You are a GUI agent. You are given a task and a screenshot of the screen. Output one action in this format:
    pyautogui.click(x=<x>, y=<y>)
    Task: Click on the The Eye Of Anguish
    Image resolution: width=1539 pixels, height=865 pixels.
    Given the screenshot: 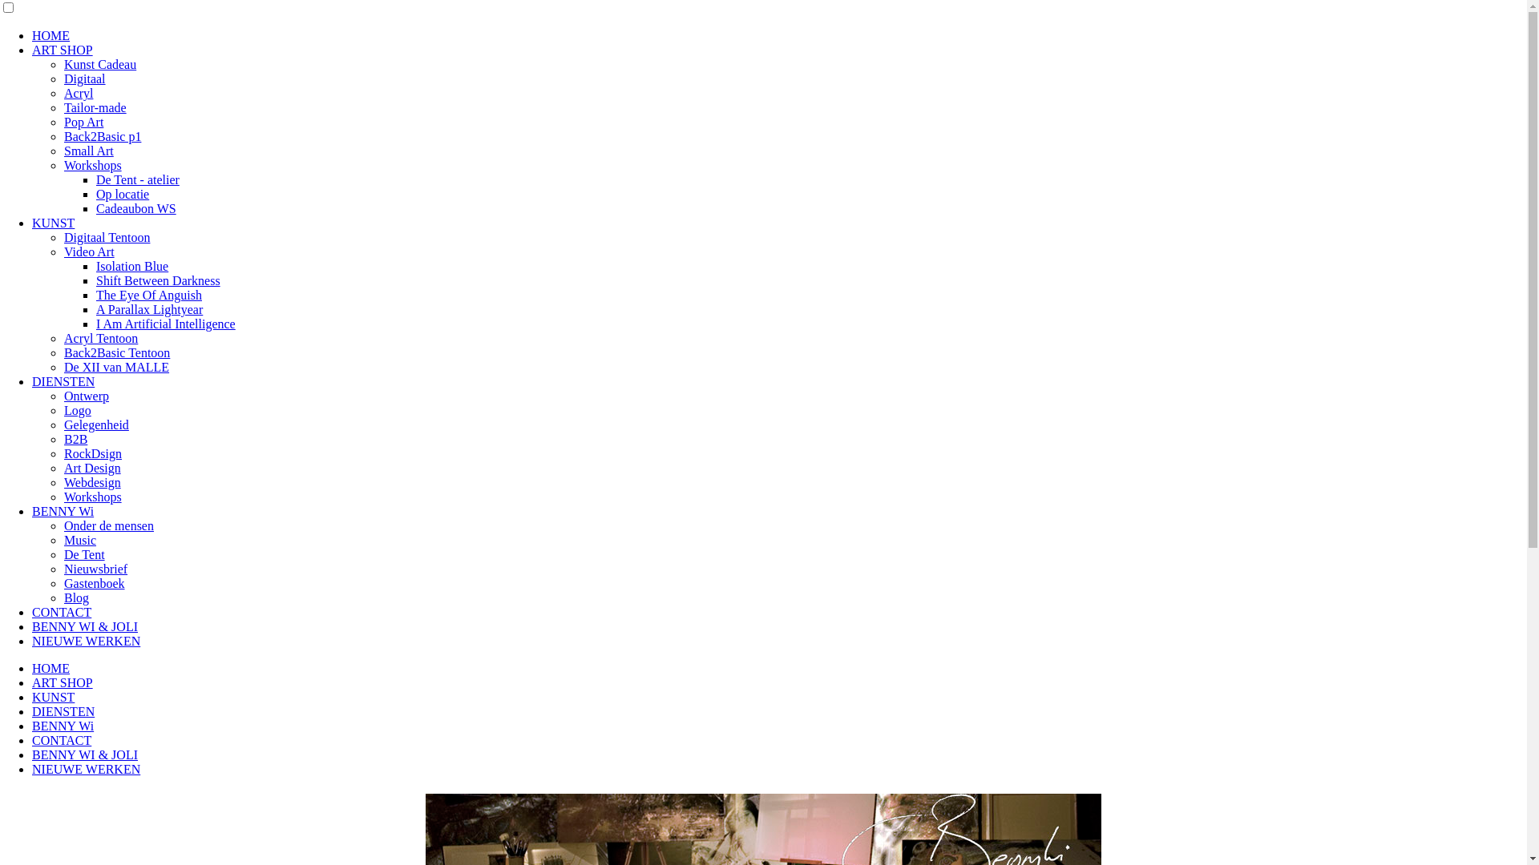 What is the action you would take?
    pyautogui.click(x=149, y=295)
    